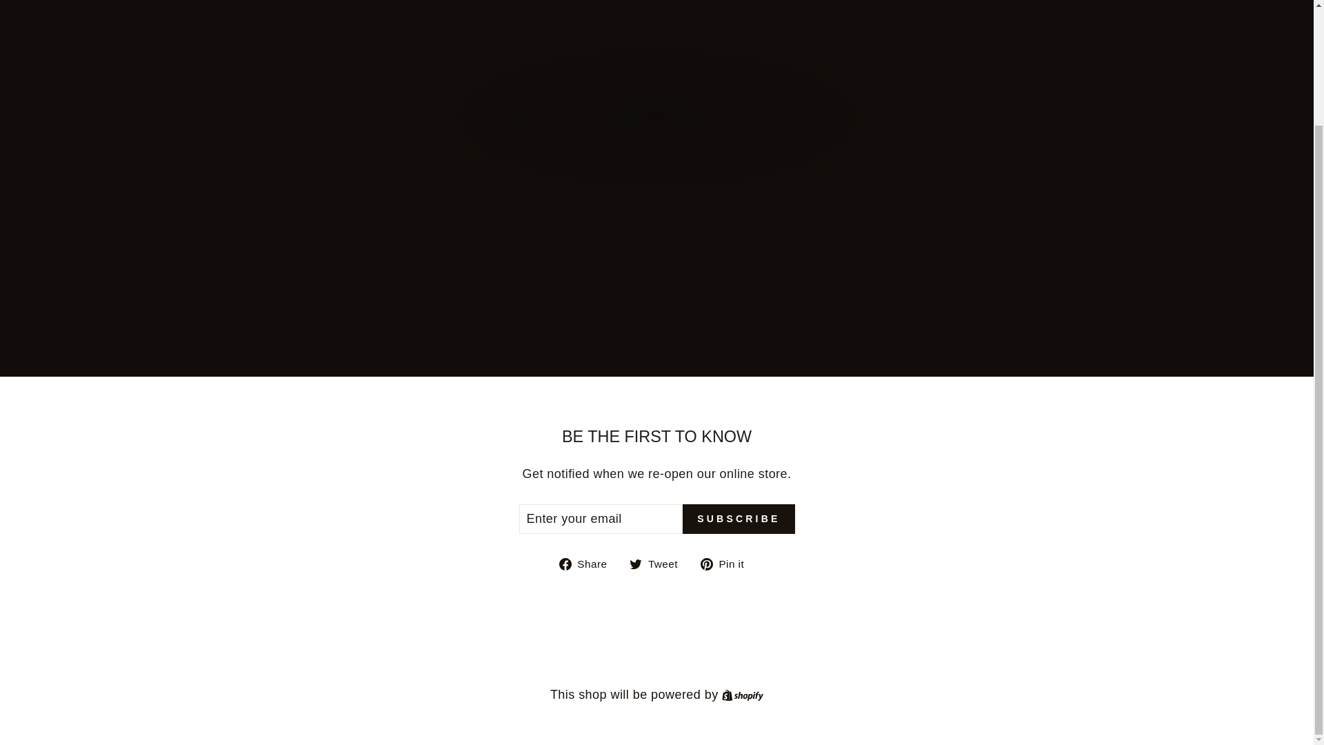 This screenshot has height=745, width=1324. Describe the element at coordinates (739, 519) in the screenshot. I see `SUBSCRIBE` at that location.